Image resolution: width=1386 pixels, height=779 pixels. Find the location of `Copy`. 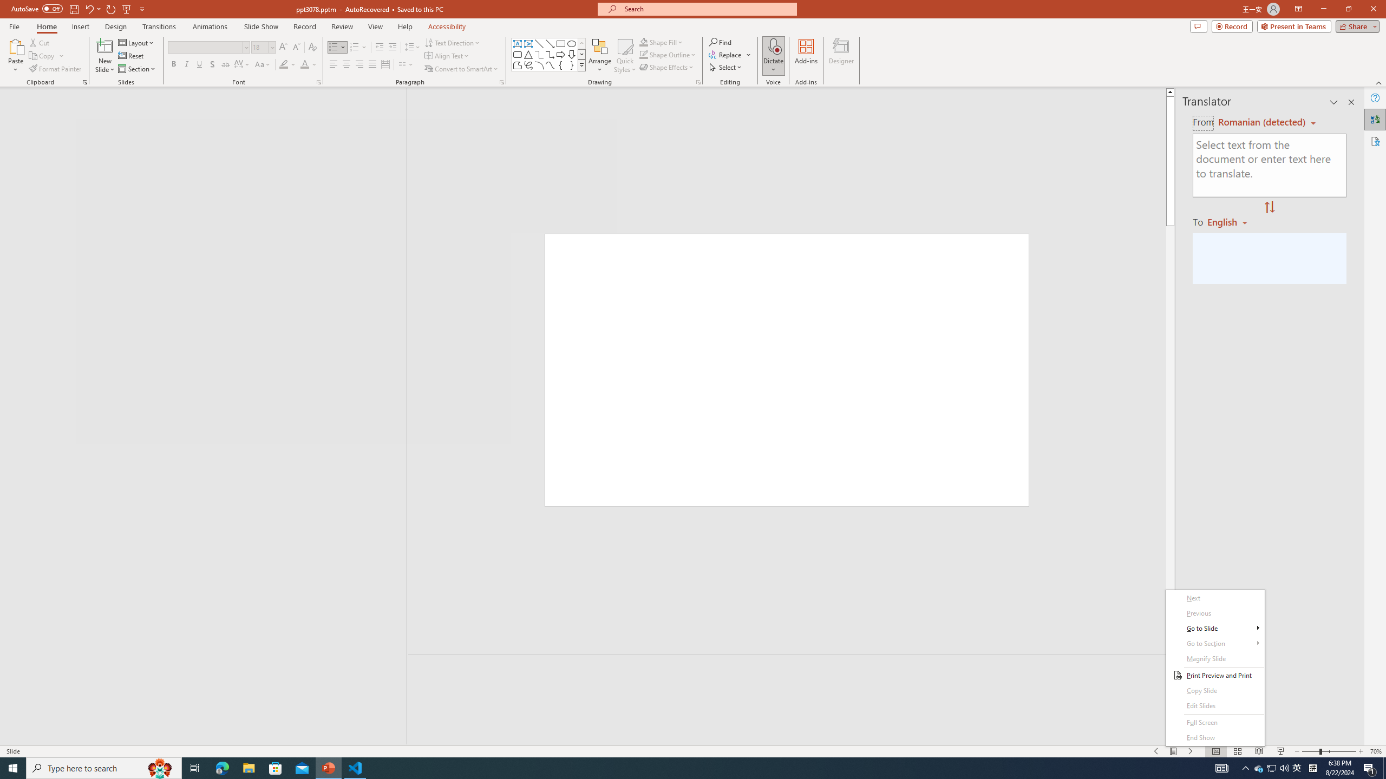

Copy is located at coordinates (43, 56).